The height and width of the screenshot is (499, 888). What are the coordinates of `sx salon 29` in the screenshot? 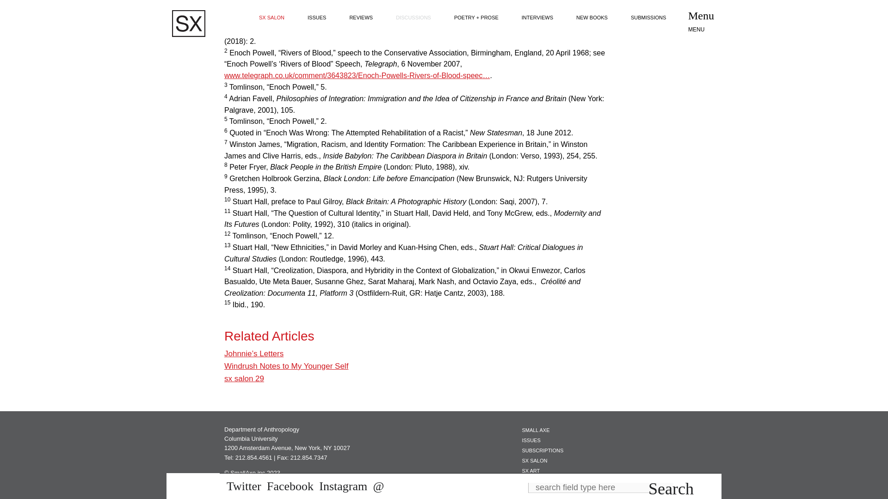 It's located at (244, 379).